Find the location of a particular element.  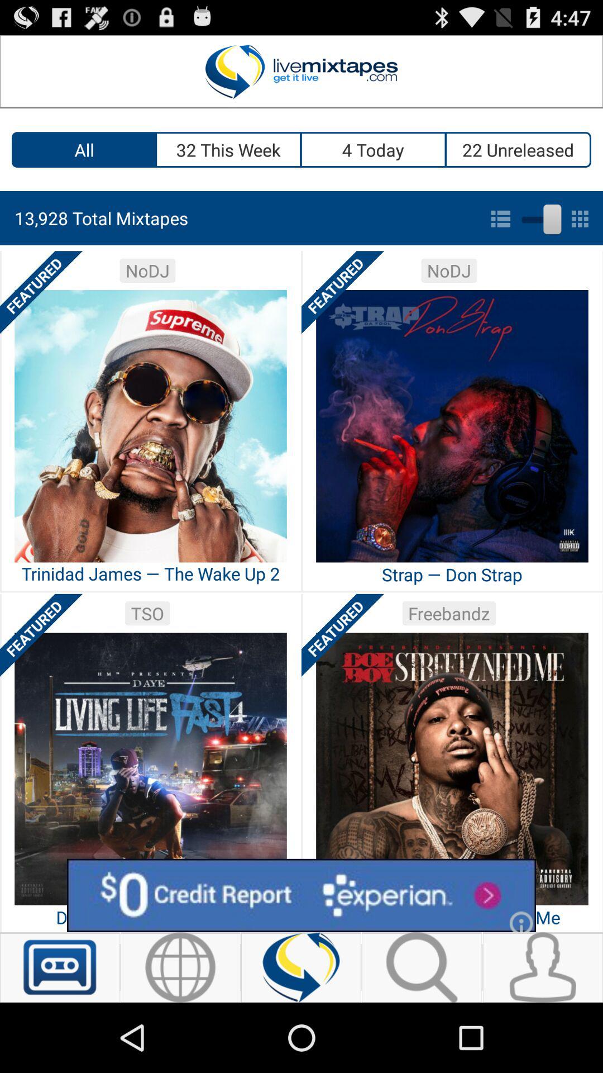

swipe until the 32 this week item is located at coordinates (229, 150).